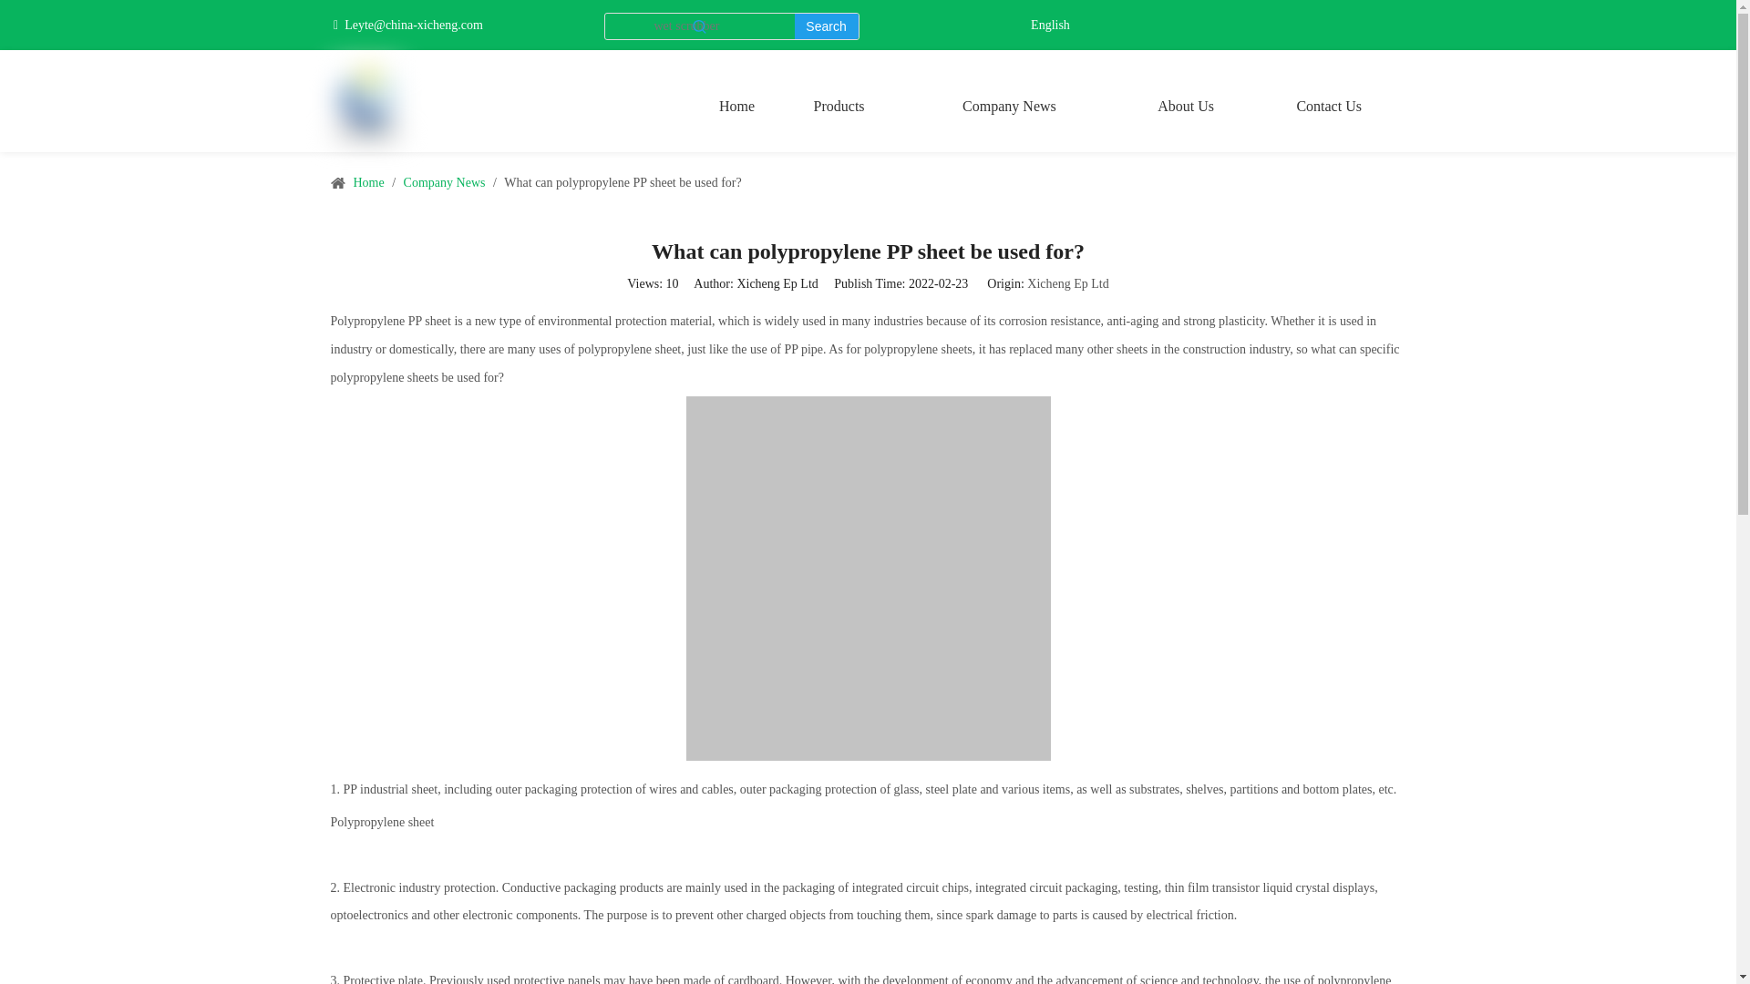  I want to click on Products, so click(839, 106).